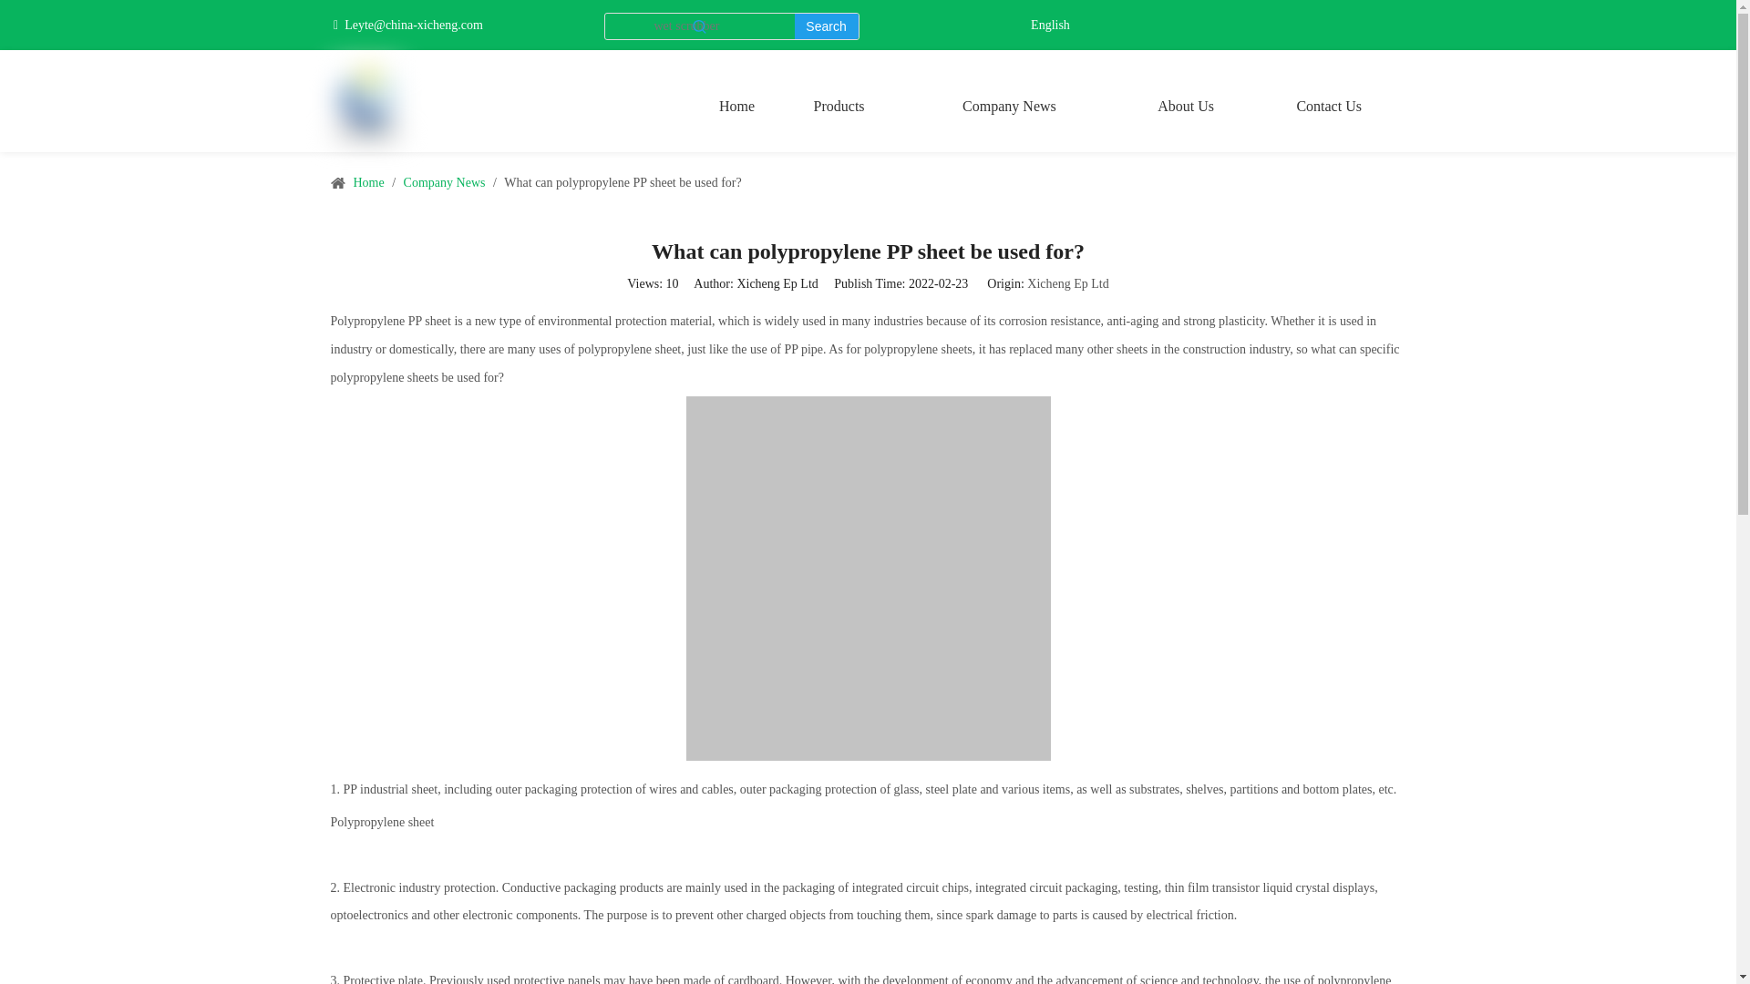  I want to click on Products, so click(839, 106).